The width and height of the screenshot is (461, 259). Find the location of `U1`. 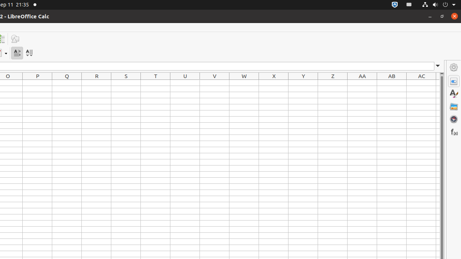

U1 is located at coordinates (185, 83).